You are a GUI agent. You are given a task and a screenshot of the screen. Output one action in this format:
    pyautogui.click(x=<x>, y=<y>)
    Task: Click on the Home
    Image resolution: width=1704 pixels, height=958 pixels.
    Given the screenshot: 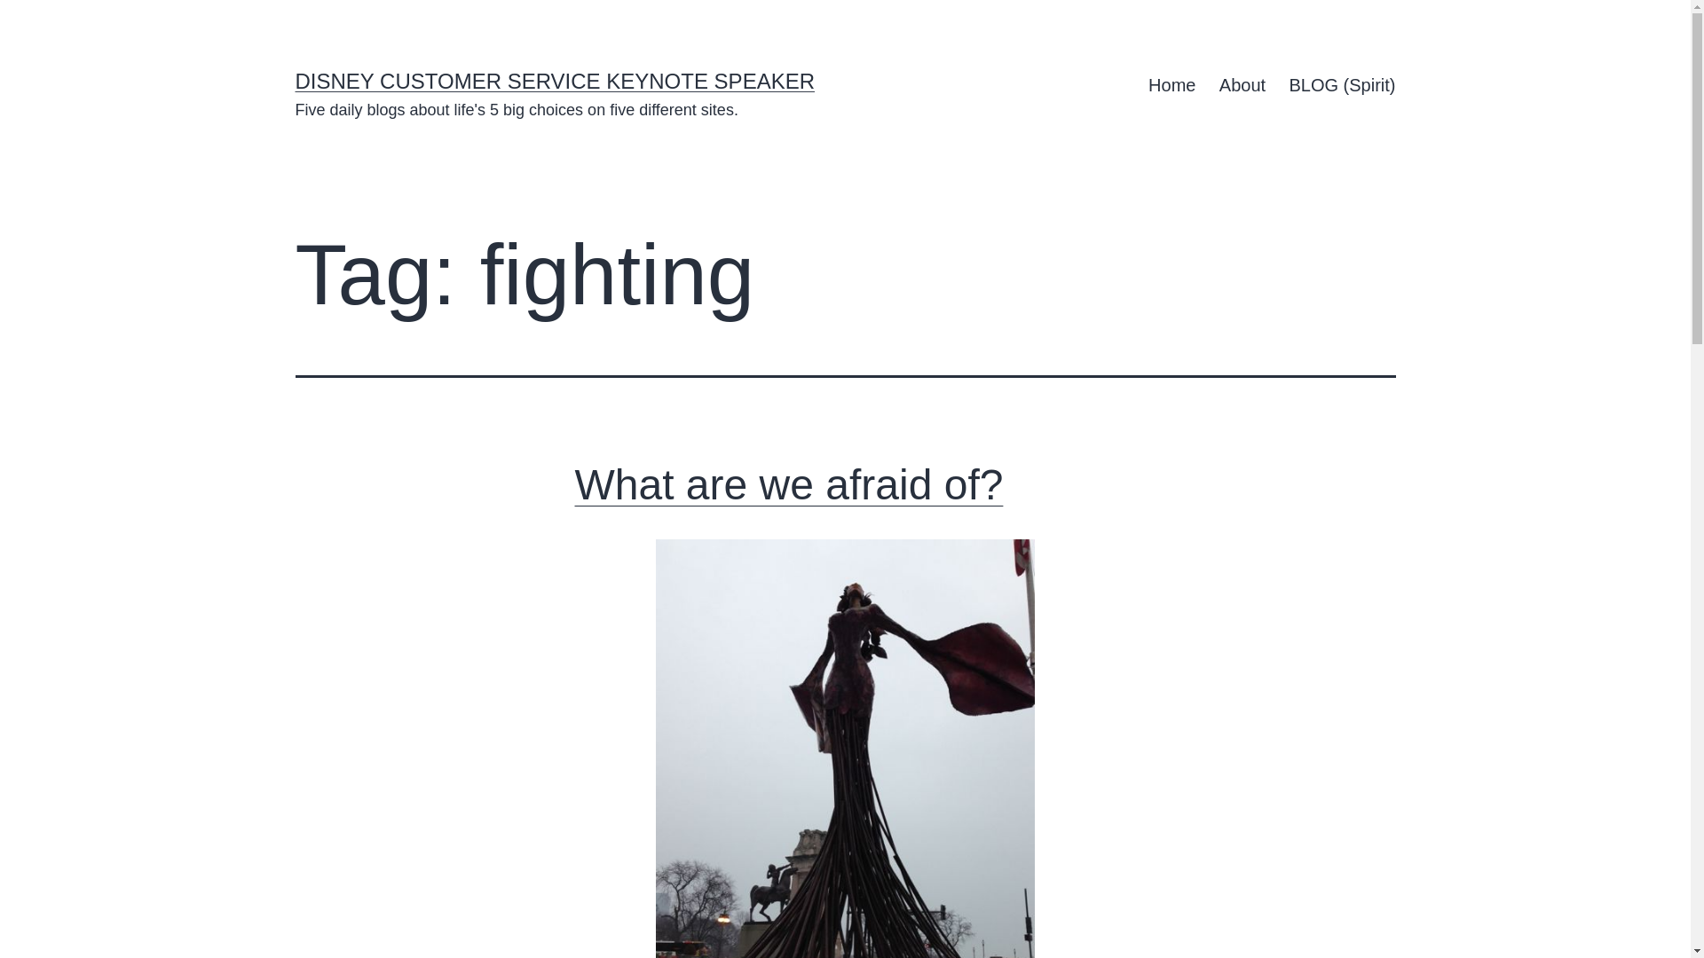 What is the action you would take?
    pyautogui.click(x=1171, y=85)
    